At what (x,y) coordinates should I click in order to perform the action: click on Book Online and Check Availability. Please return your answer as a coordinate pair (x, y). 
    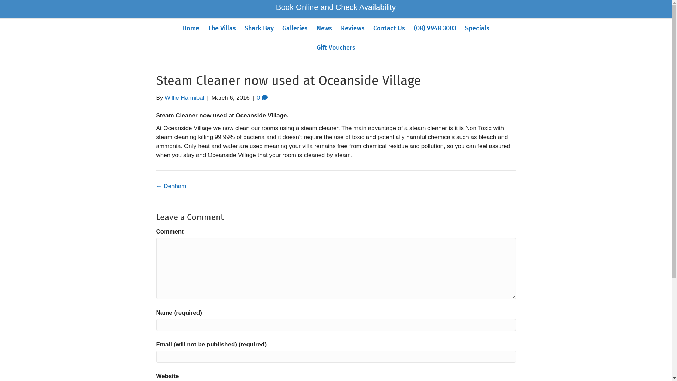
    Looking at the image, I should click on (336, 7).